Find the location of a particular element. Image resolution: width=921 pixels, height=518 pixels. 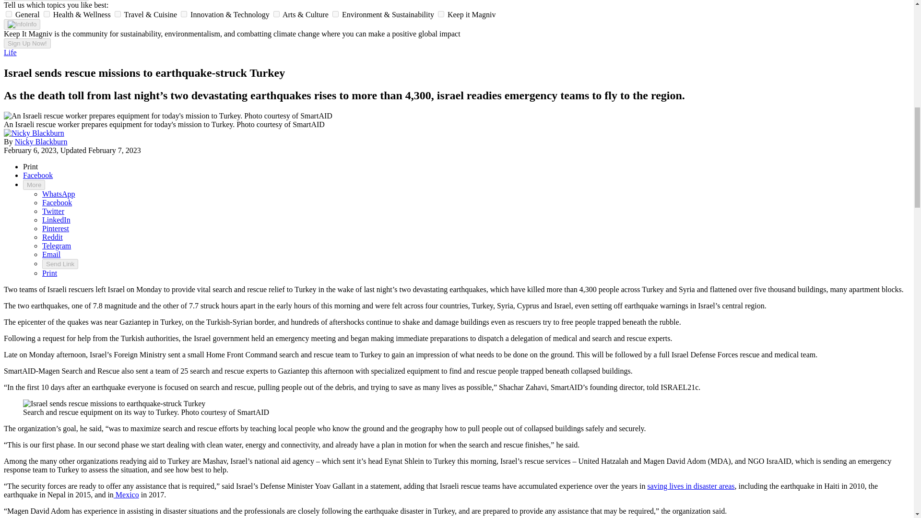

5 is located at coordinates (336, 13).